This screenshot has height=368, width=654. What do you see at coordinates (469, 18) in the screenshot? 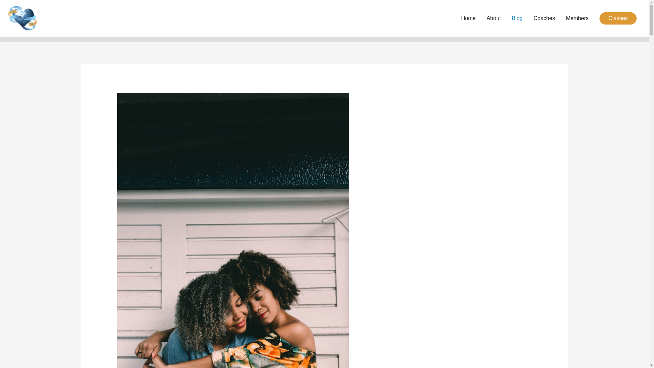
I see `Home` at bounding box center [469, 18].